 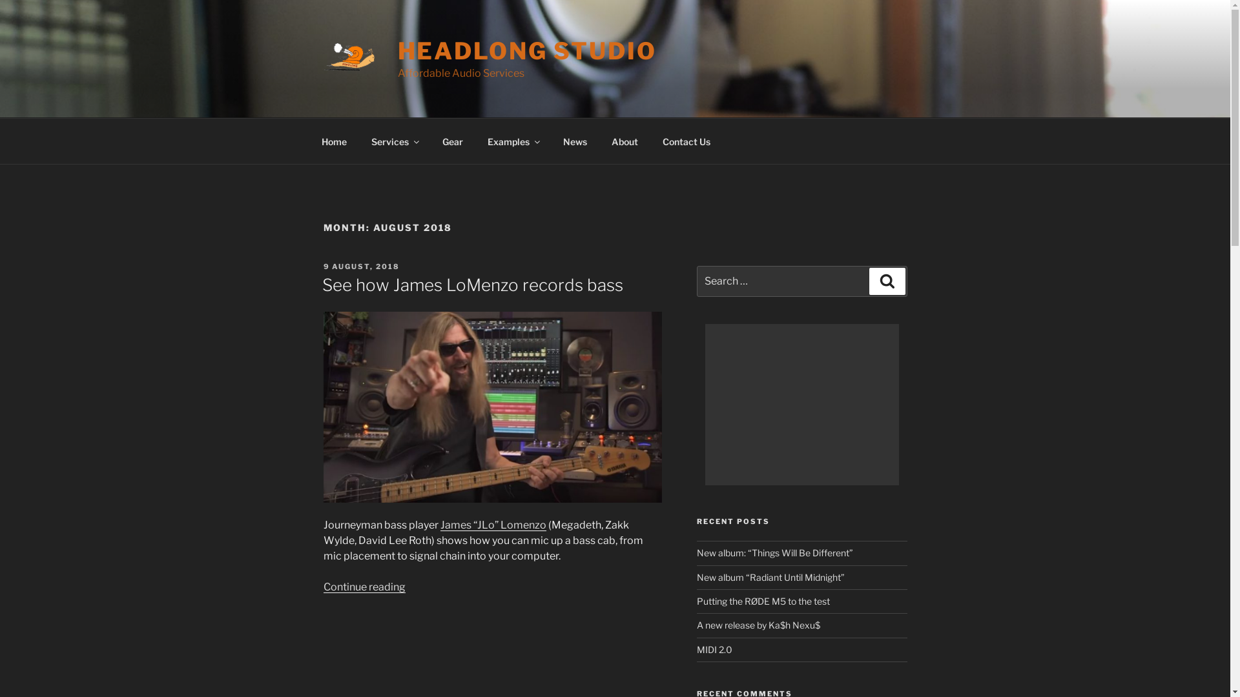 I want to click on A new release by Ka$h Nexu$, so click(x=758, y=625).